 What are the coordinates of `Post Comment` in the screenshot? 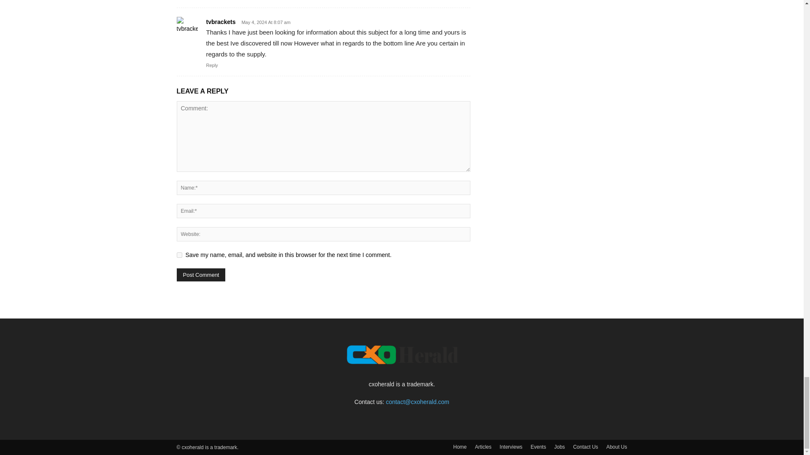 It's located at (201, 275).